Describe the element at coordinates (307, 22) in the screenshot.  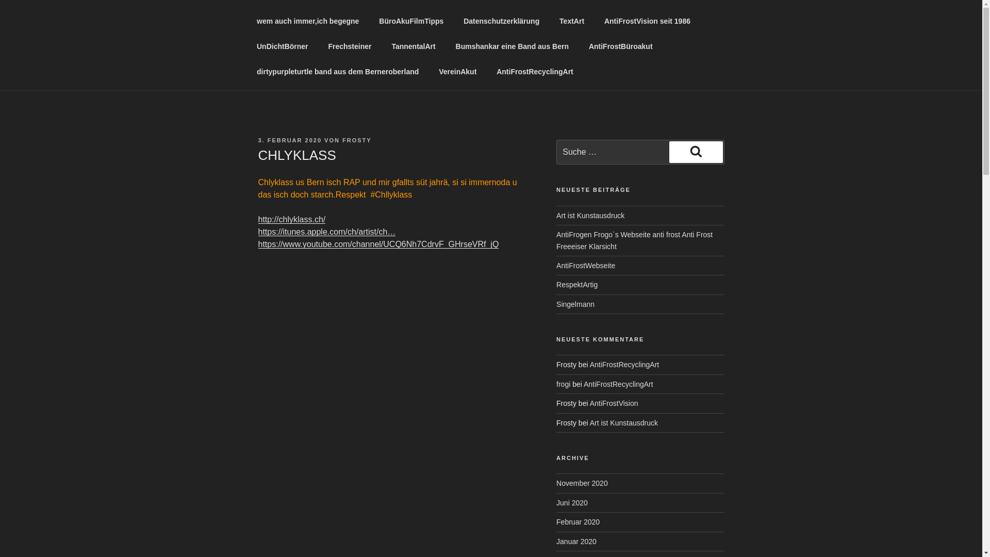
I see `wem auch immer,ich begegne` at that location.